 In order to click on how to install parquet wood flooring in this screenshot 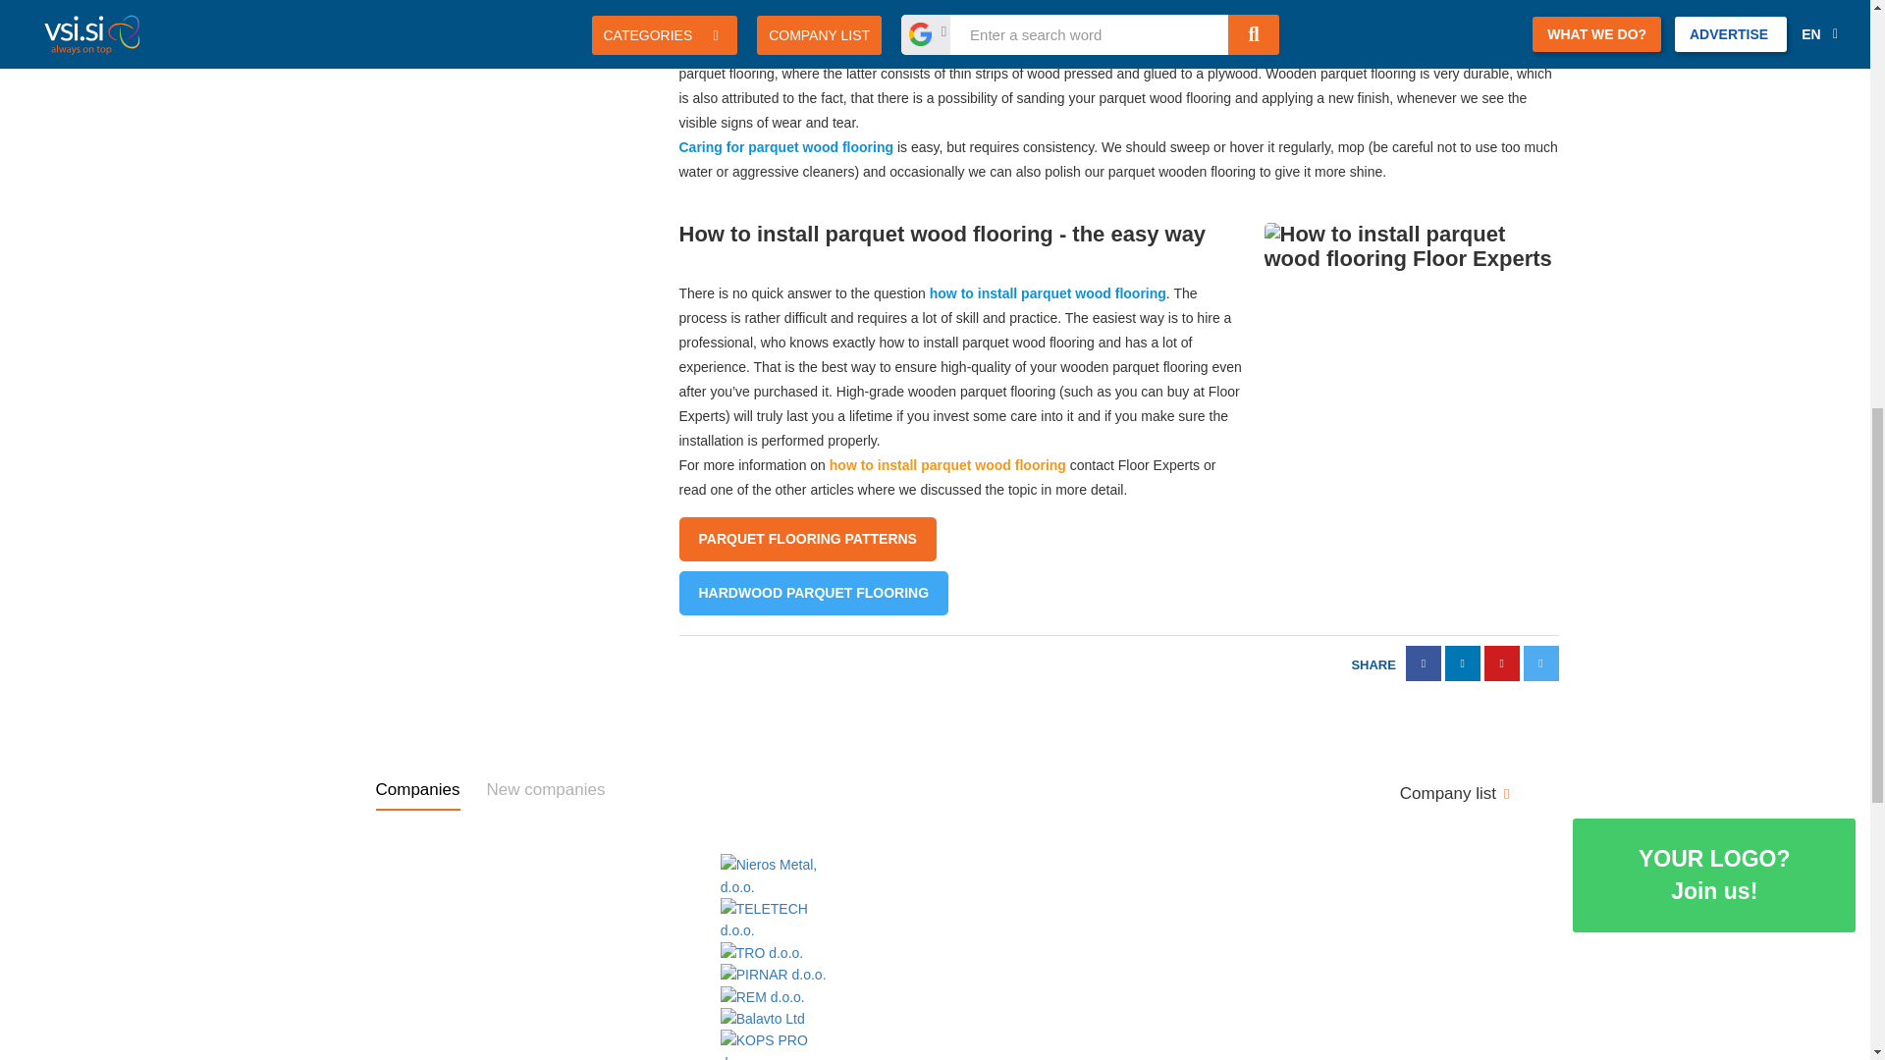, I will do `click(1412, 369)`.